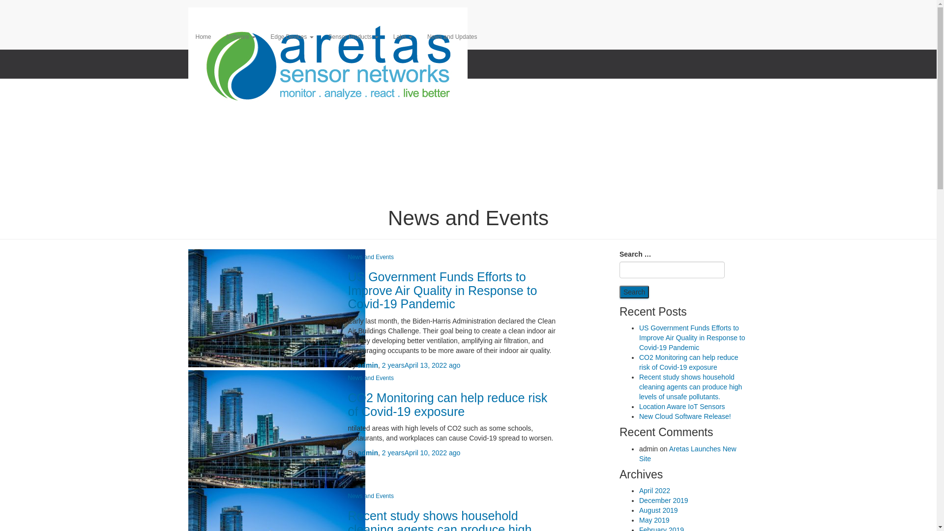 This screenshot has width=944, height=531. What do you see at coordinates (468, 29) in the screenshot?
I see `Research and Development` at bounding box center [468, 29].